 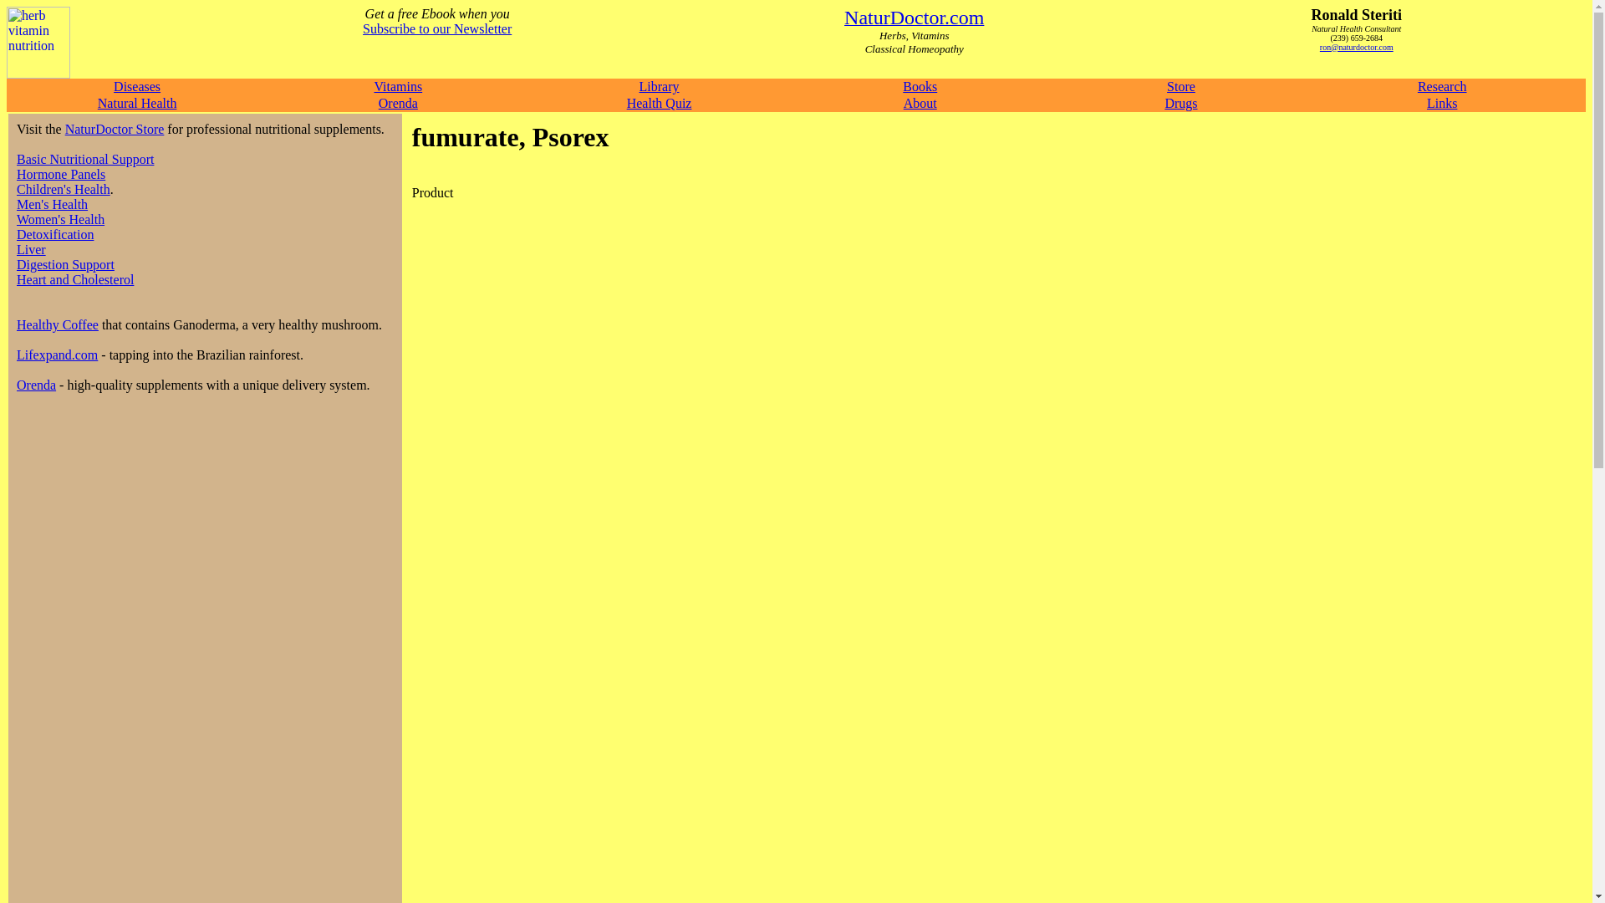 I want to click on Liver, so click(x=31, y=249).